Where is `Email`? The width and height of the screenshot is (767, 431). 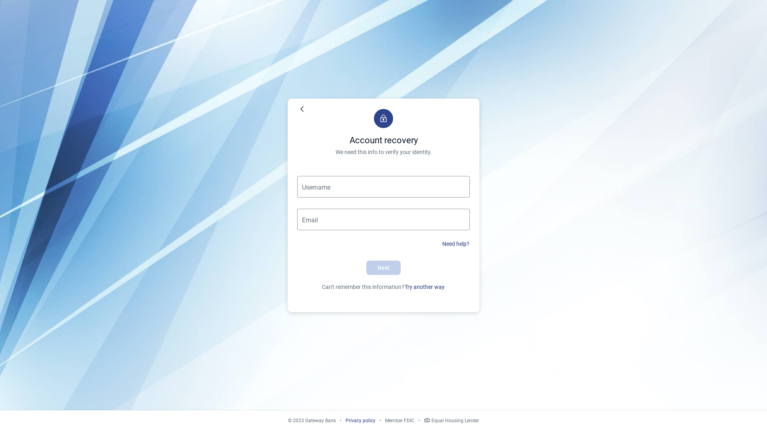 Email is located at coordinates (383, 219).